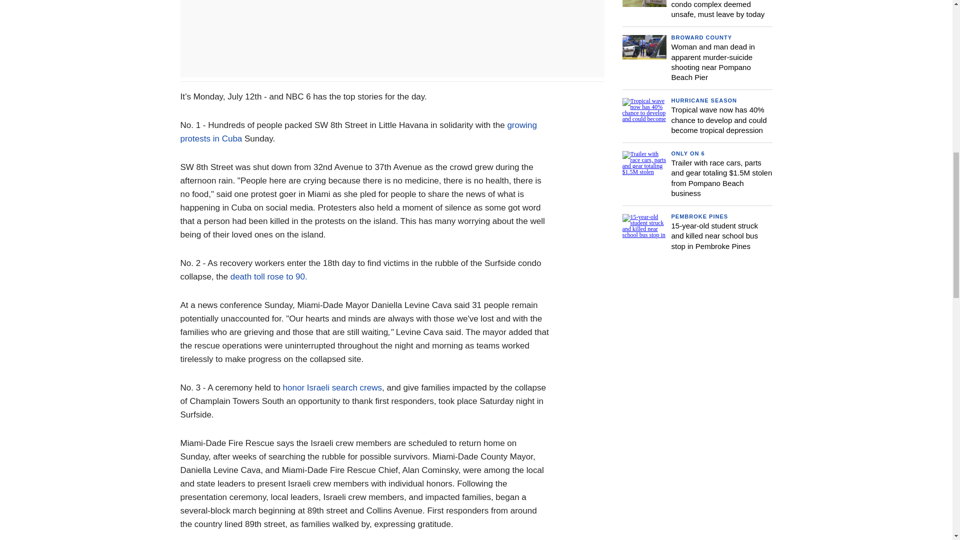 The width and height of the screenshot is (960, 540). Describe the element at coordinates (358, 132) in the screenshot. I see `growing protests in Cuba` at that location.